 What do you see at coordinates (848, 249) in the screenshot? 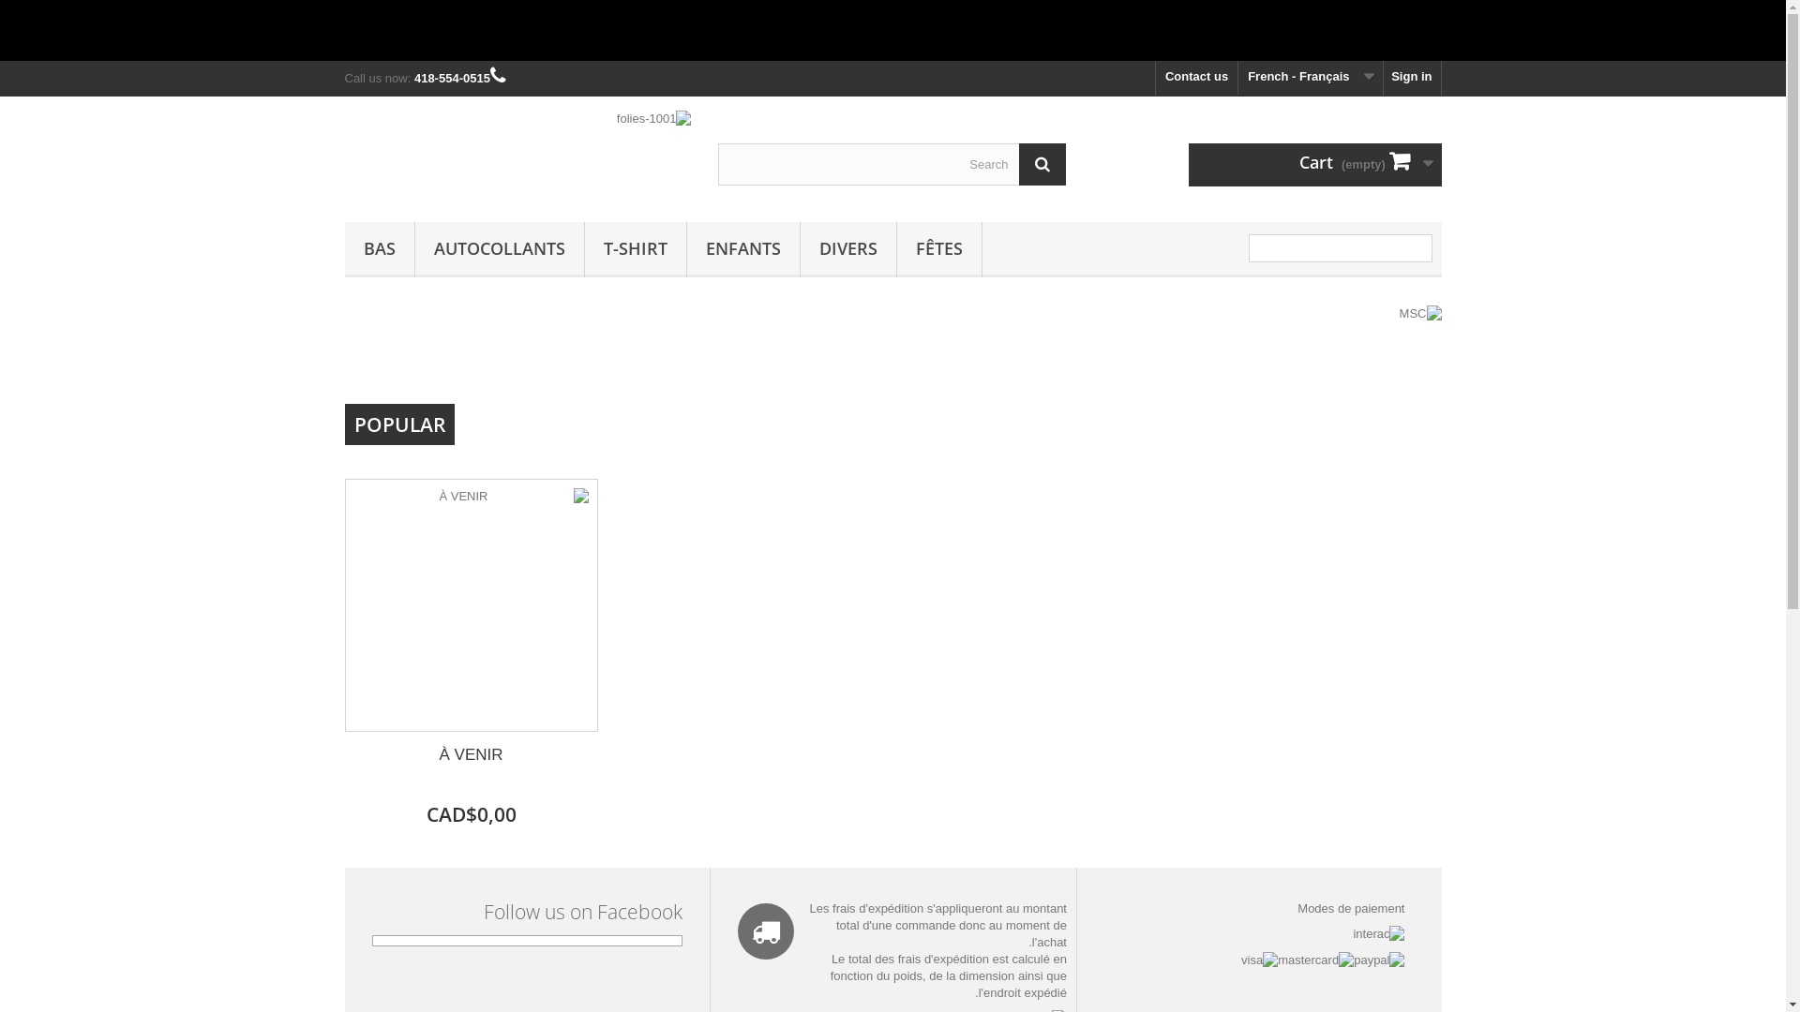
I see `DIVERS` at bounding box center [848, 249].